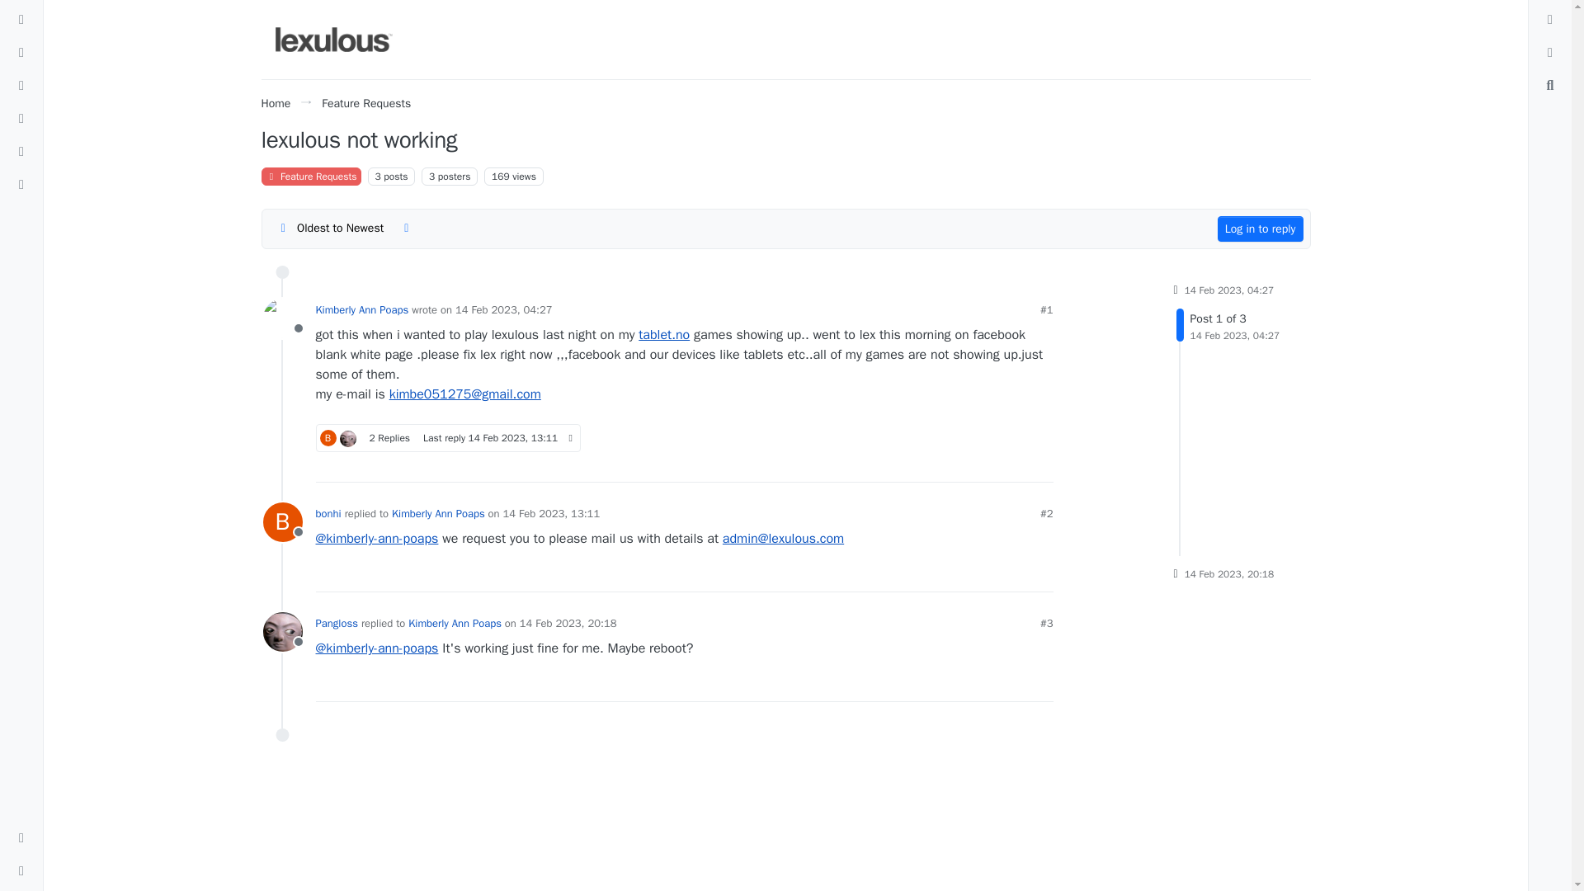 The height and width of the screenshot is (891, 1584). I want to click on Kimberly Ann Poaps, so click(333, 40).